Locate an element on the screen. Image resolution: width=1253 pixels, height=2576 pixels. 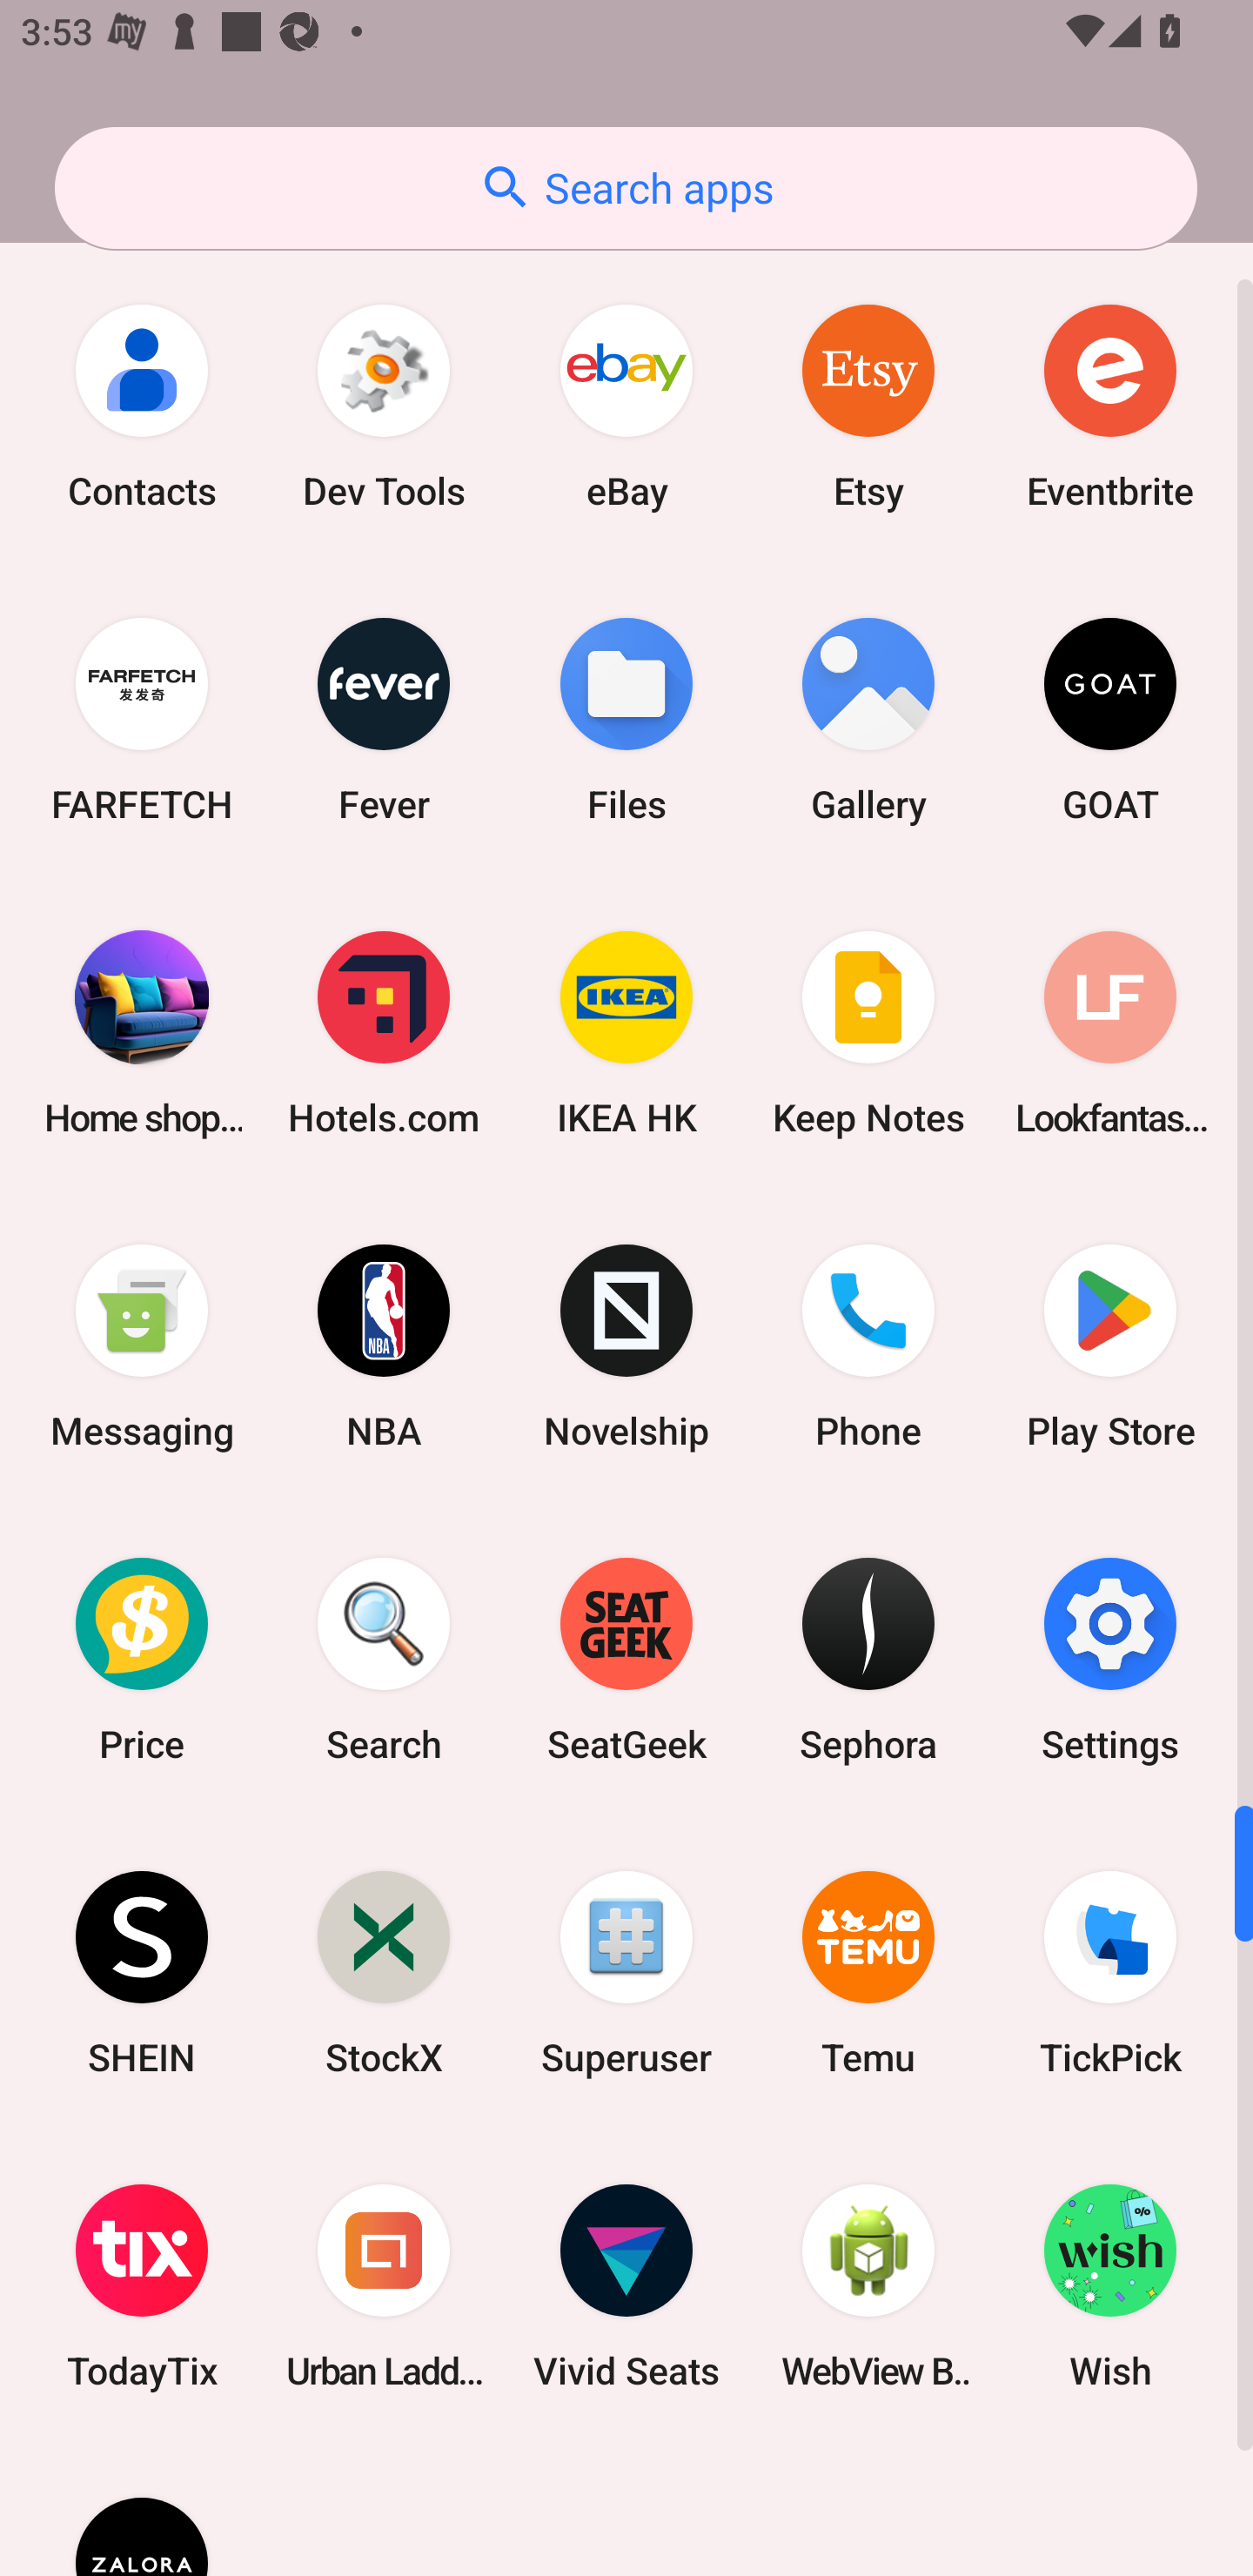
FARFETCH is located at coordinates (142, 720).